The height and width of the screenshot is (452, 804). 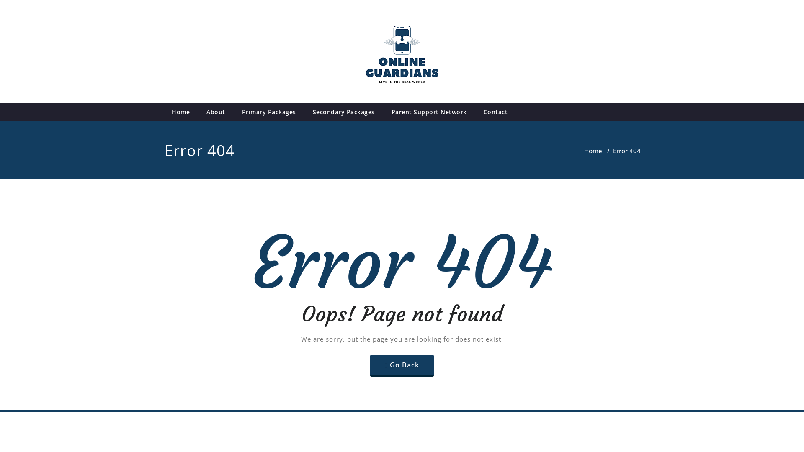 I want to click on Contact, so click(x=495, y=112).